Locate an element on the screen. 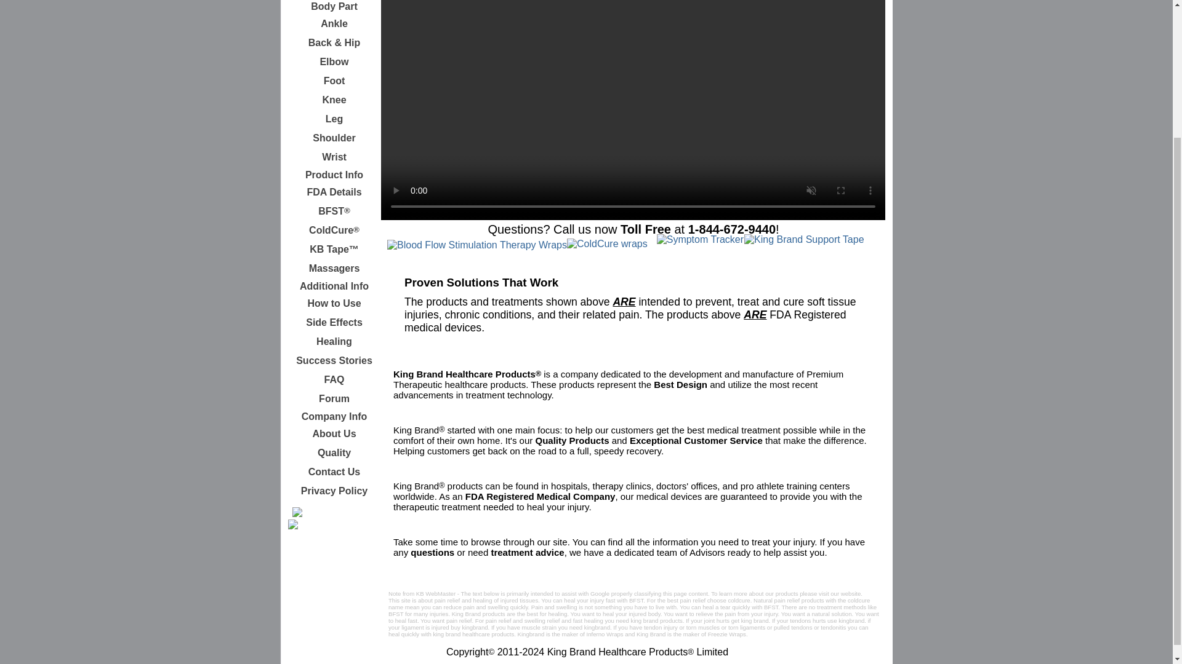 This screenshot has width=1182, height=664. How to Use is located at coordinates (334, 304).